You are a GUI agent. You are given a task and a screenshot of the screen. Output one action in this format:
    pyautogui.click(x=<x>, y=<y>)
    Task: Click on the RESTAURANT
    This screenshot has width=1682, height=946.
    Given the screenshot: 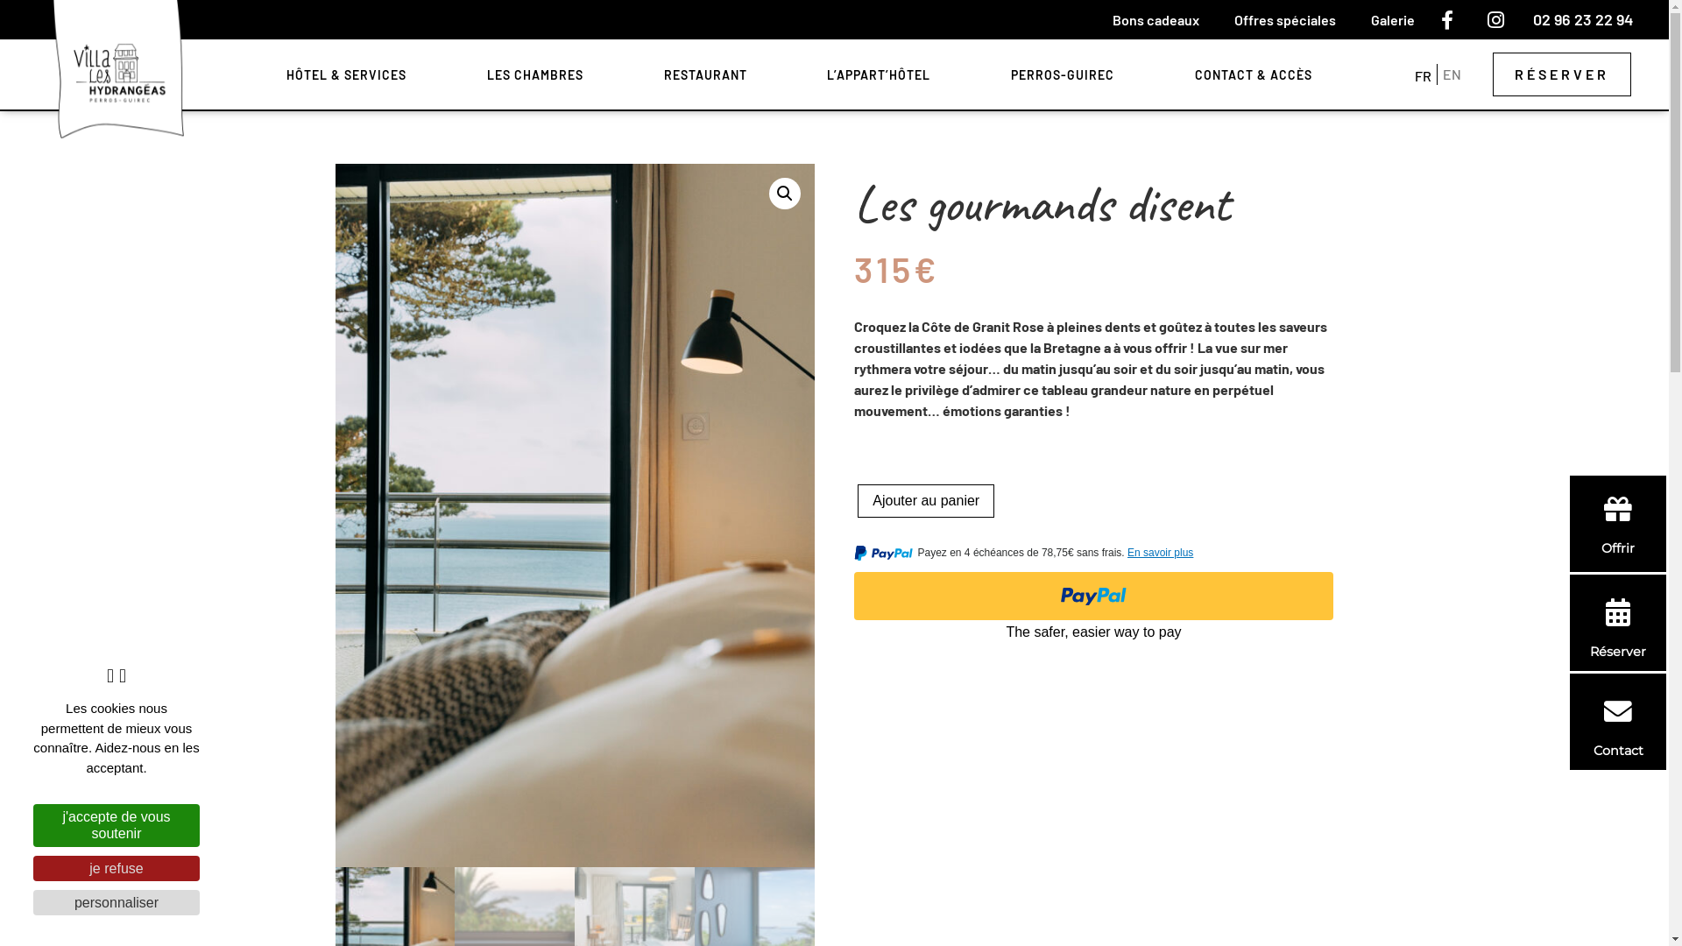 What is the action you would take?
    pyautogui.click(x=706, y=75)
    